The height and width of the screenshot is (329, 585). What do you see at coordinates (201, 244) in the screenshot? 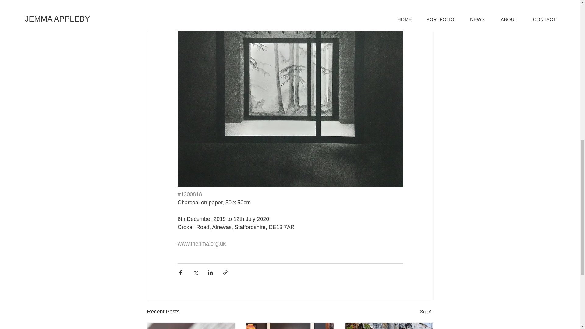
I see `www.thenma.org.uk` at bounding box center [201, 244].